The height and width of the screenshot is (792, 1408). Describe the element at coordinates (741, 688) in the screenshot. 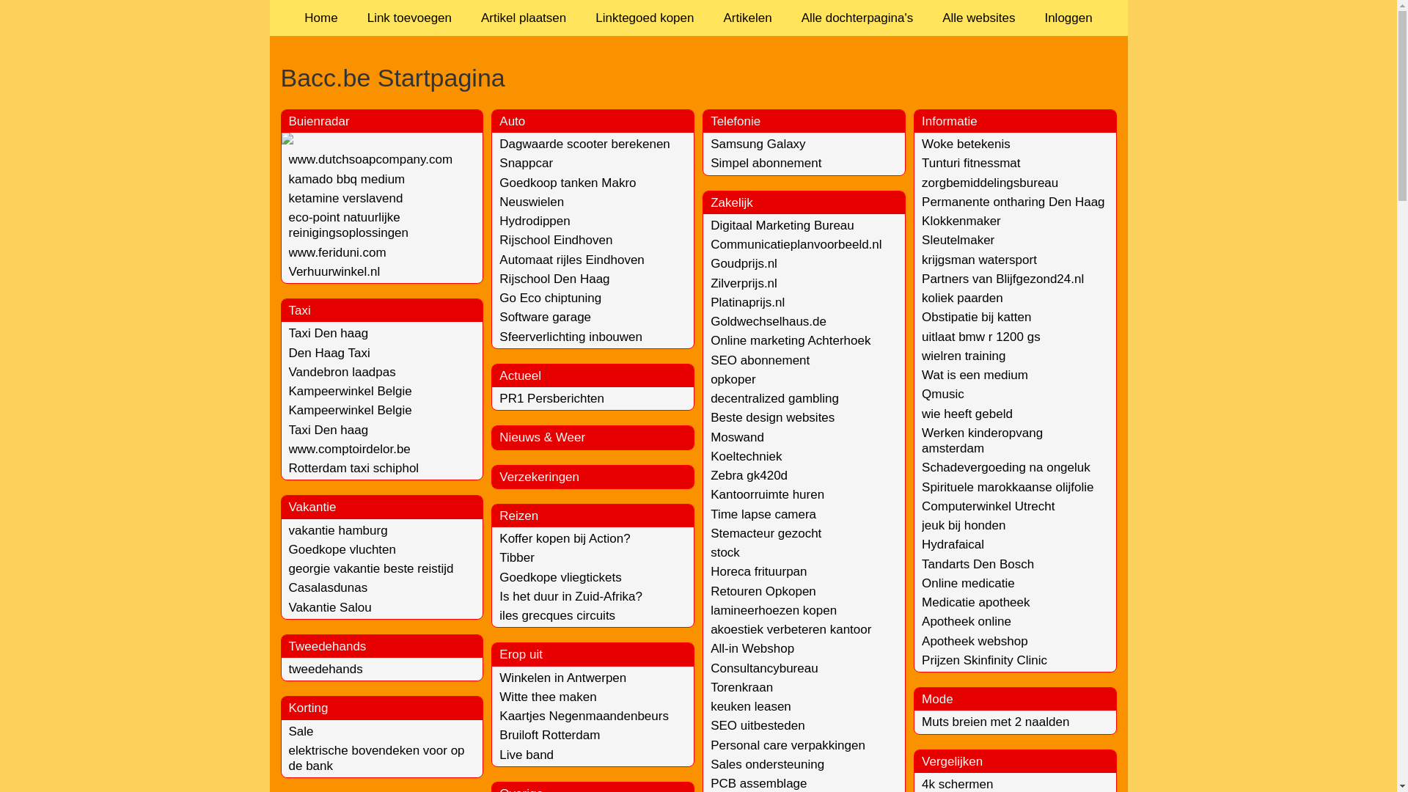

I see `Torenkraan` at that location.